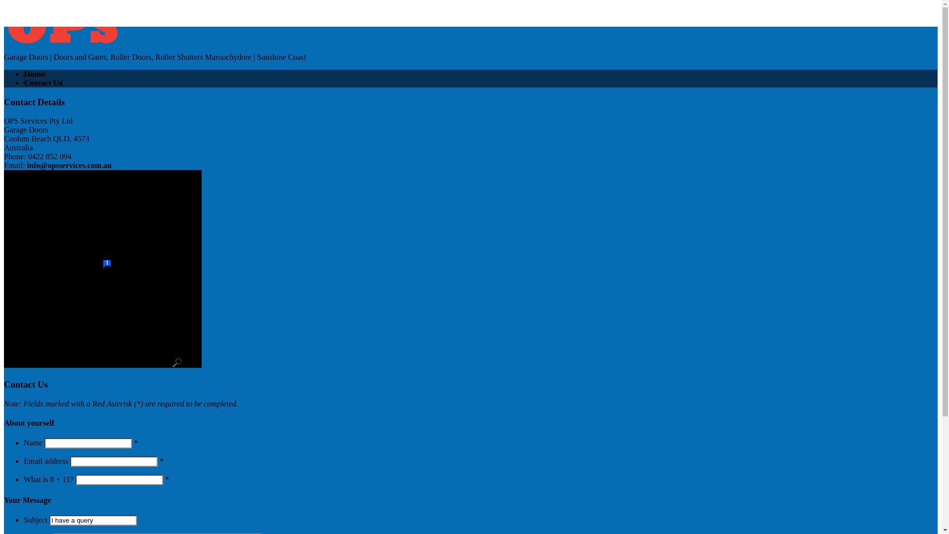  Describe the element at coordinates (35, 74) in the screenshot. I see `Home` at that location.